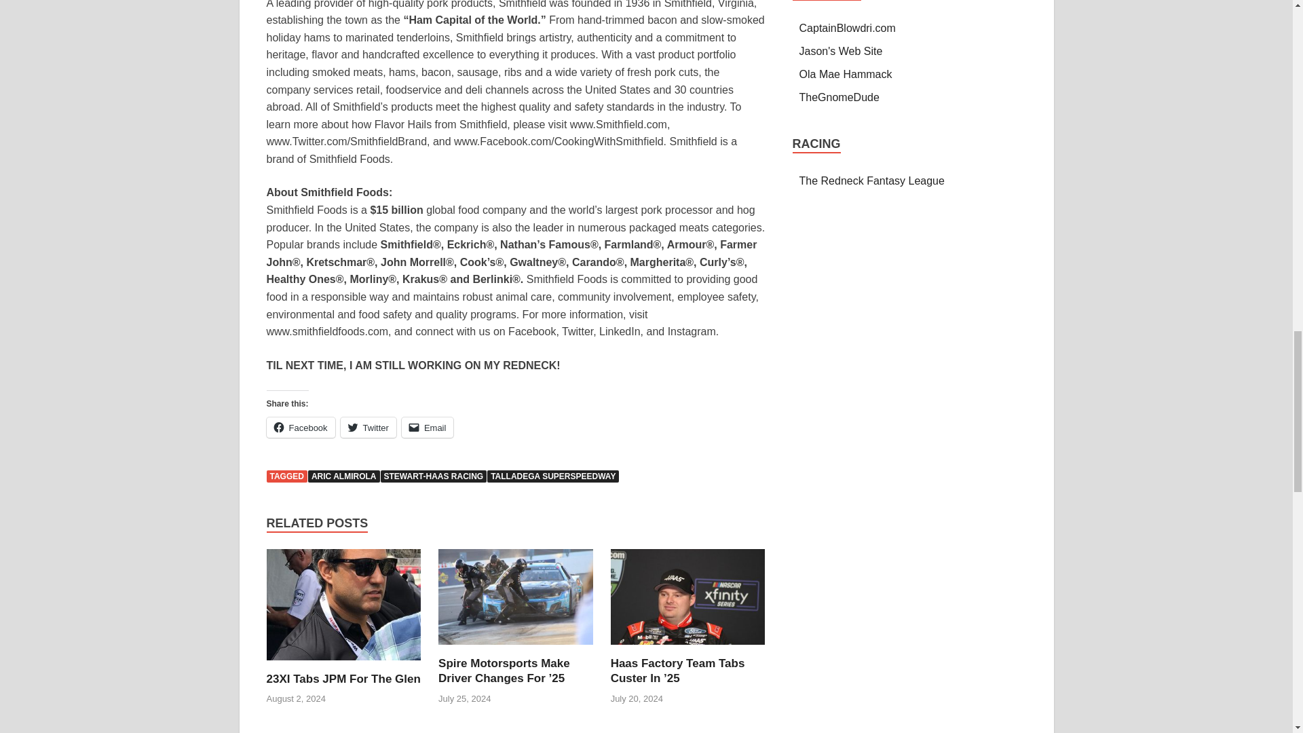 This screenshot has width=1303, height=733. What do you see at coordinates (433, 476) in the screenshot?
I see `STEWART-HAAS RACING` at bounding box center [433, 476].